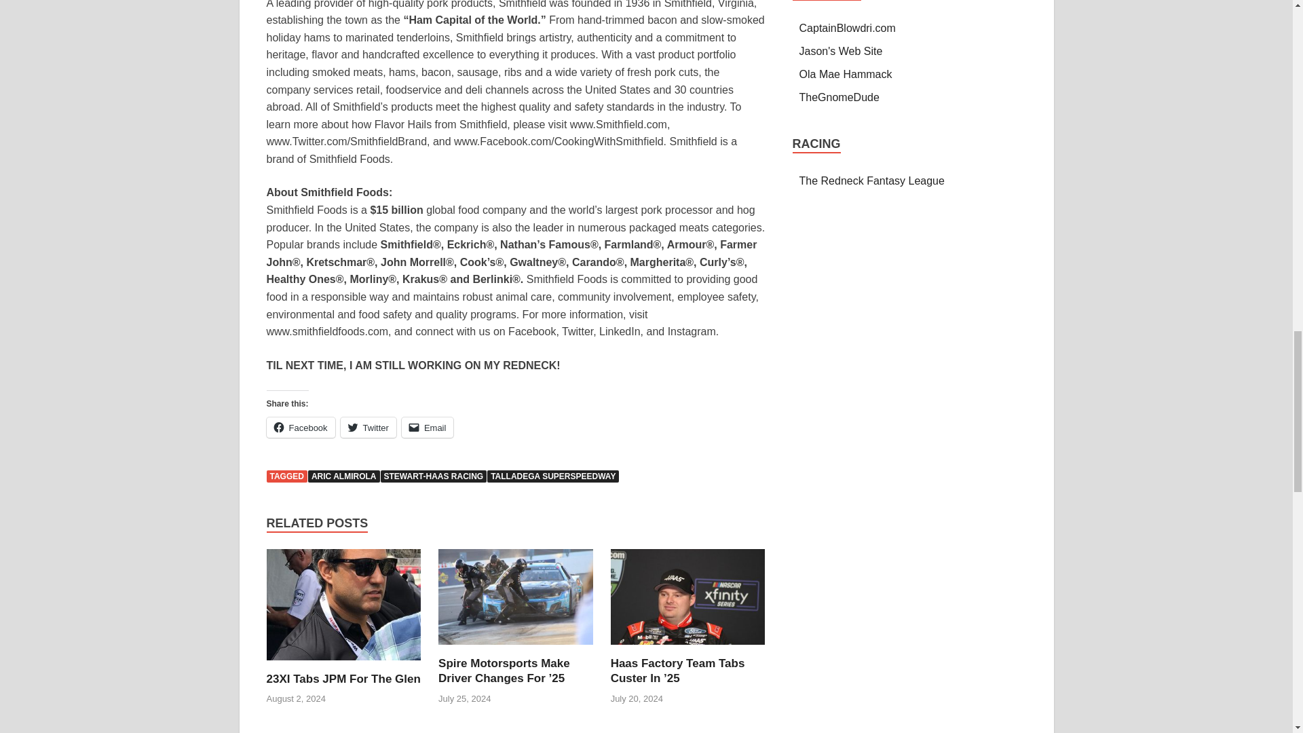 This screenshot has width=1303, height=733. What do you see at coordinates (433, 476) in the screenshot?
I see `STEWART-HAAS RACING` at bounding box center [433, 476].